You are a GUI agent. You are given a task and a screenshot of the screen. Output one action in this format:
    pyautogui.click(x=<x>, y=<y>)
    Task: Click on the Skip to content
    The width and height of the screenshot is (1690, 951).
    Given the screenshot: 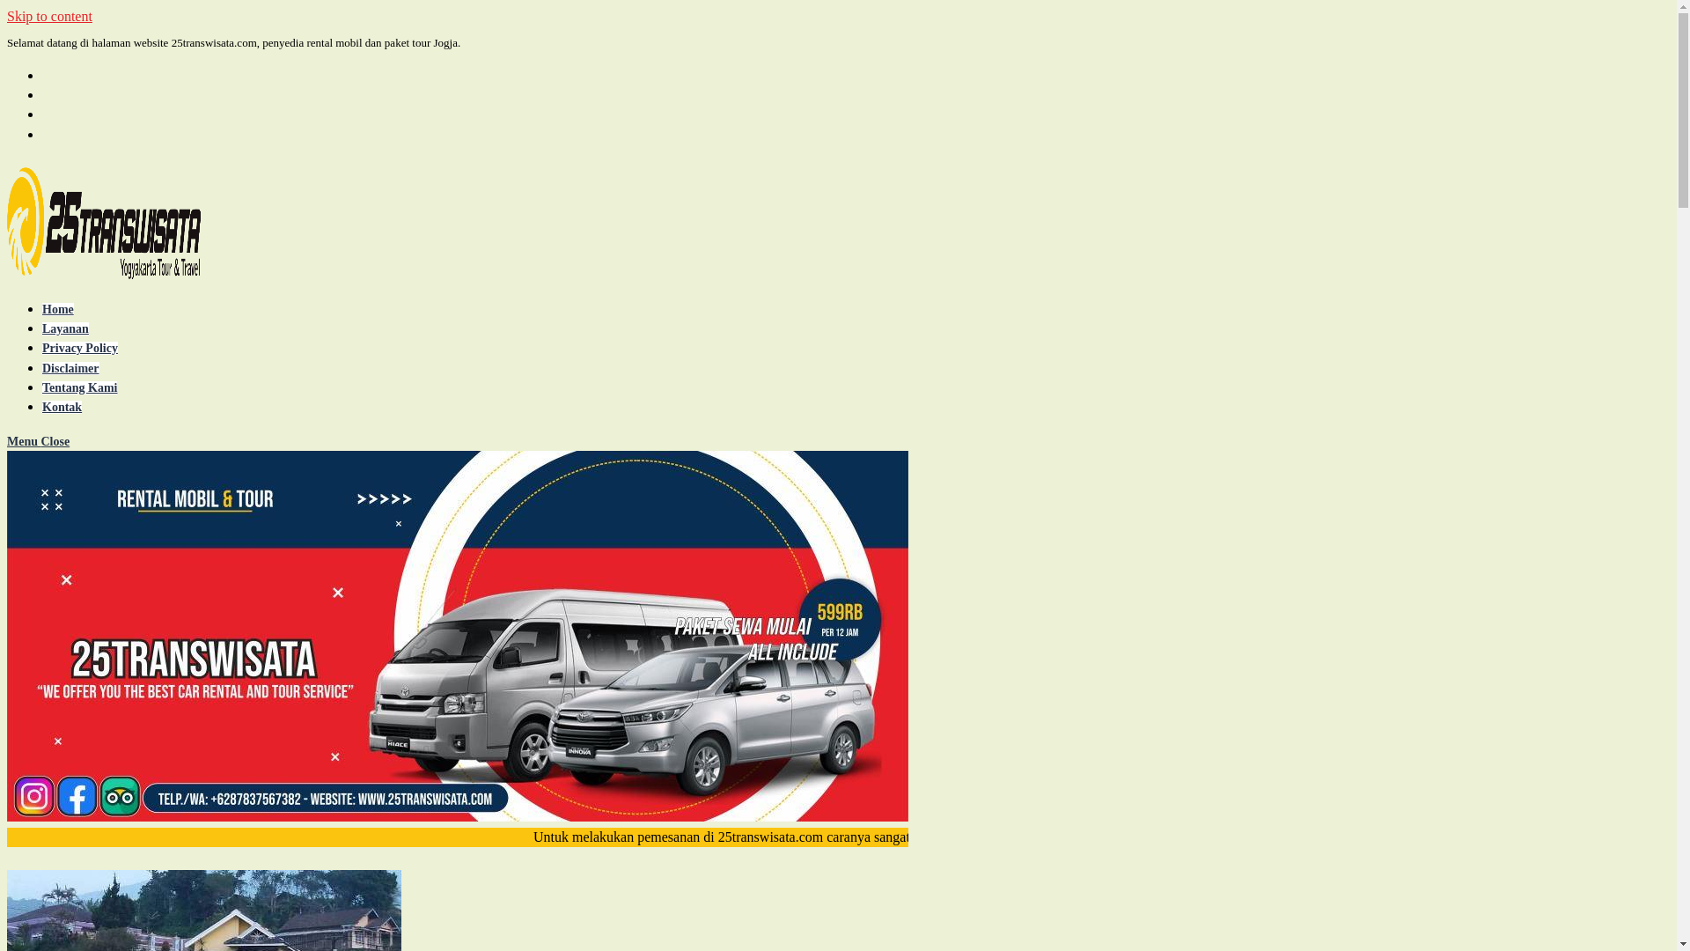 What is the action you would take?
    pyautogui.click(x=49, y=16)
    